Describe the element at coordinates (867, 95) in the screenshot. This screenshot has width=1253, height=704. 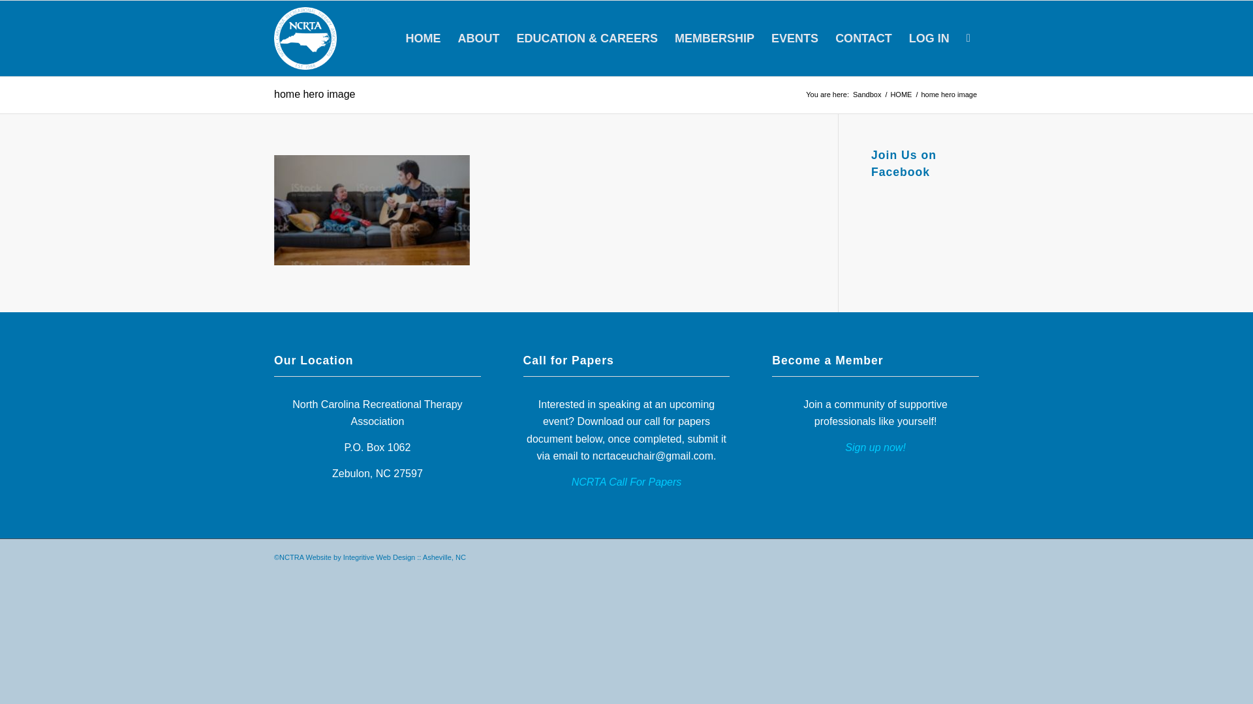
I see `Sandbox` at that location.